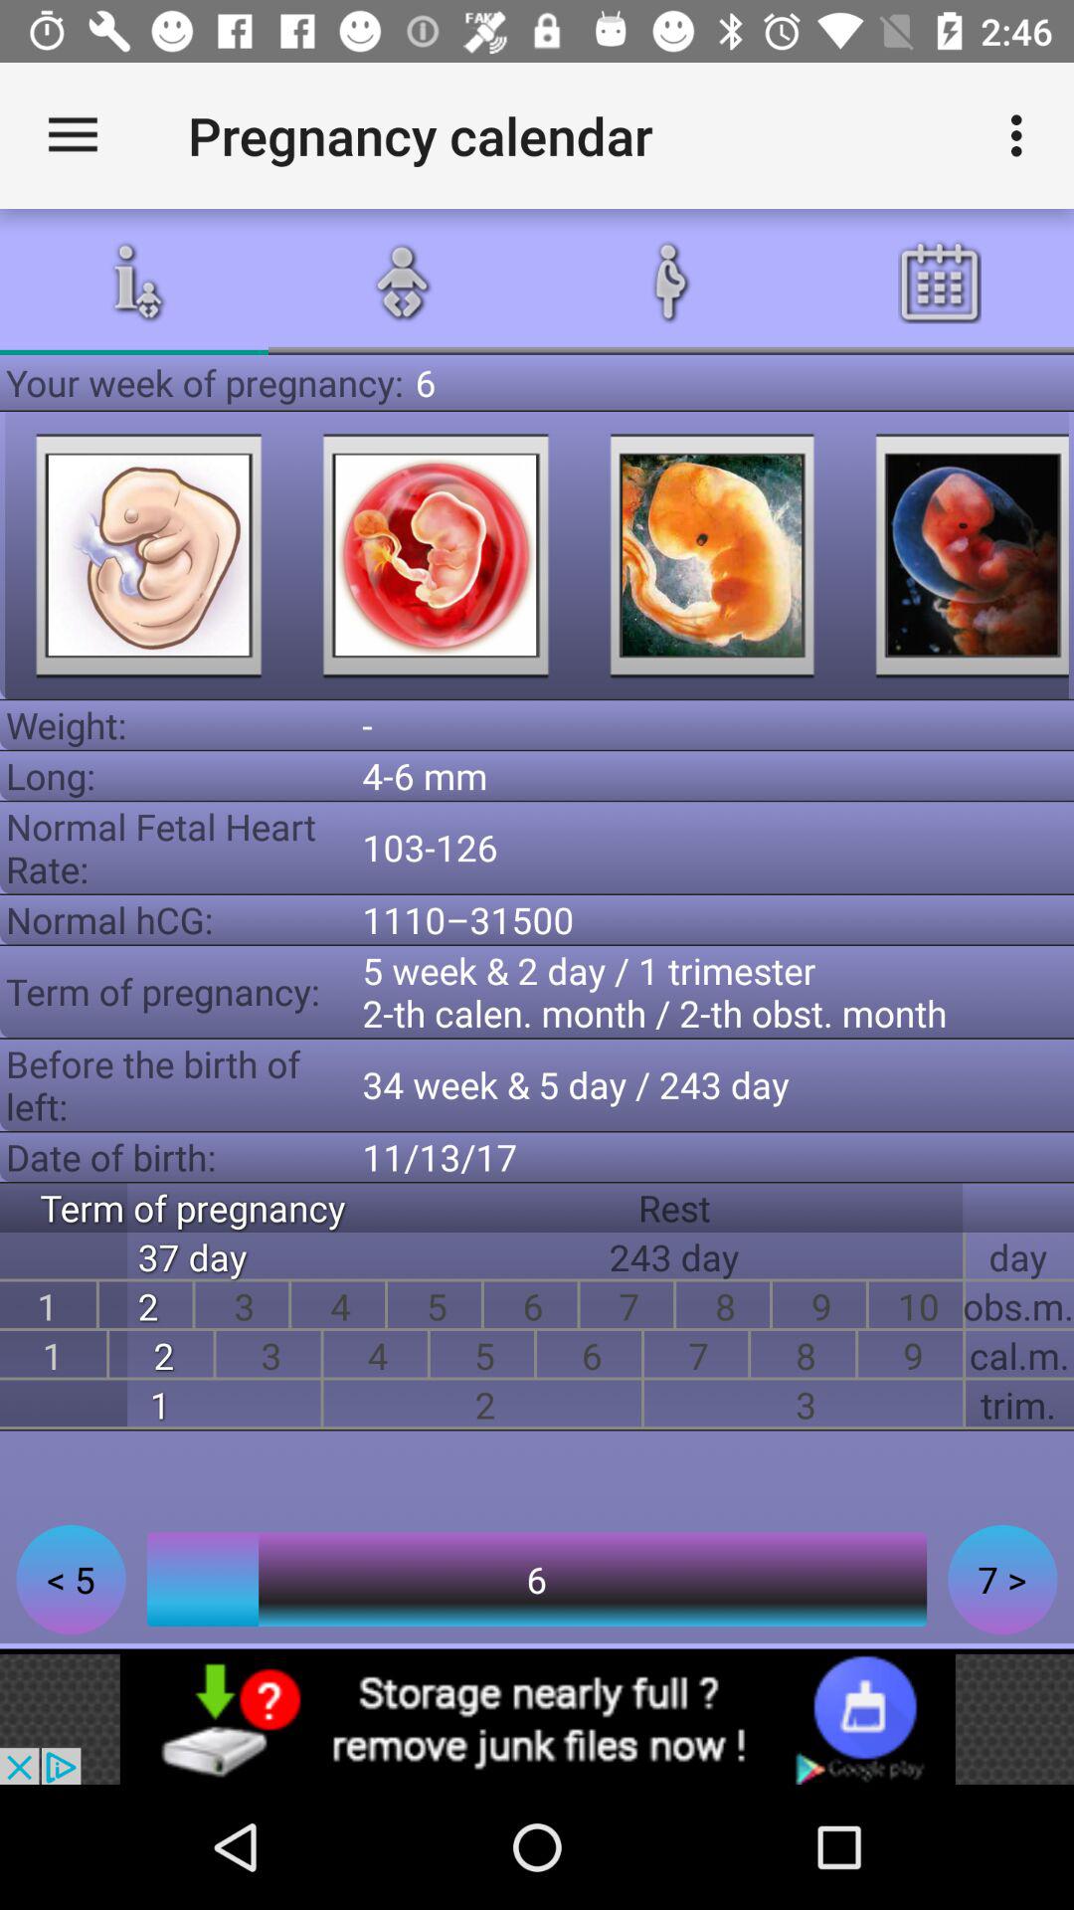  What do you see at coordinates (537, 1719) in the screenshot?
I see `advatisment` at bounding box center [537, 1719].